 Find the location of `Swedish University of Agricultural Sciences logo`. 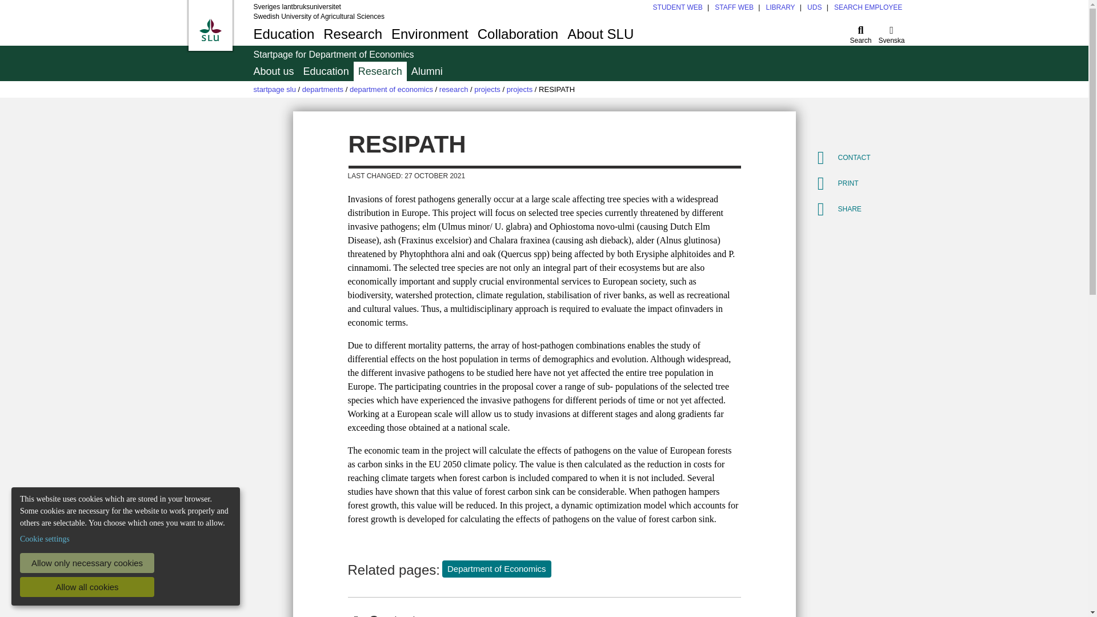

Swedish University of Agricultural Sciences logo is located at coordinates (210, 30).